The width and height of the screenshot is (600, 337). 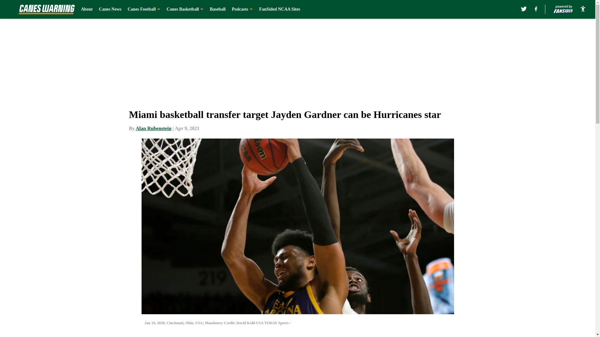 I want to click on About, so click(x=87, y=9).